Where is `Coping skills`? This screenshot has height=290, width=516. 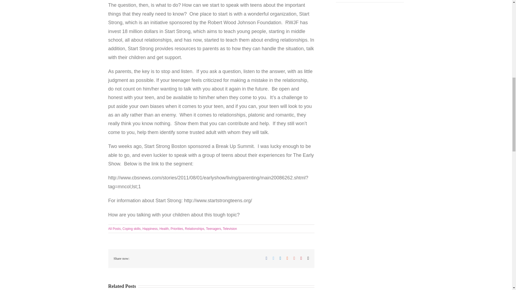
Coping skills is located at coordinates (131, 229).